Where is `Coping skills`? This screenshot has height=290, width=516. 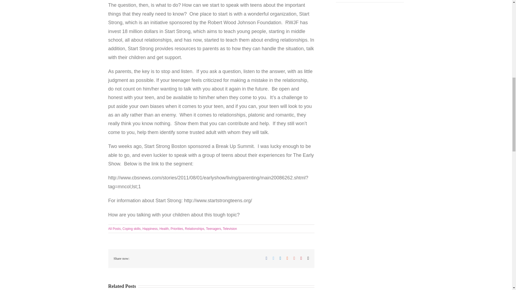
Coping skills is located at coordinates (131, 229).